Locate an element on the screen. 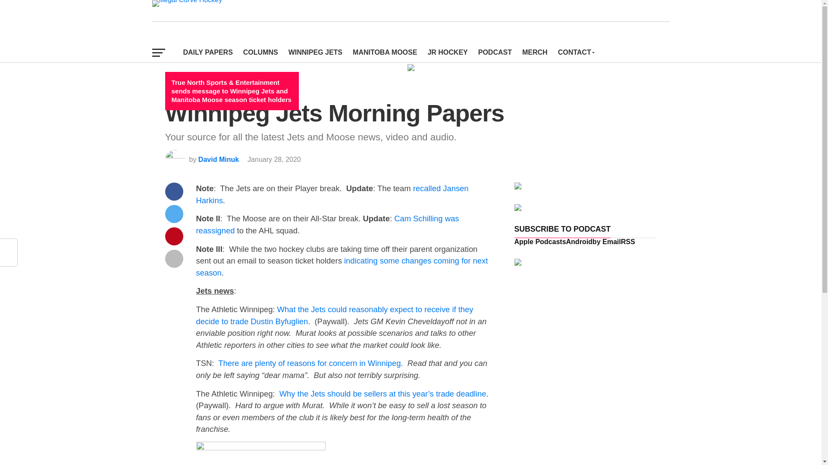  Subscribe on Android is located at coordinates (580, 242).